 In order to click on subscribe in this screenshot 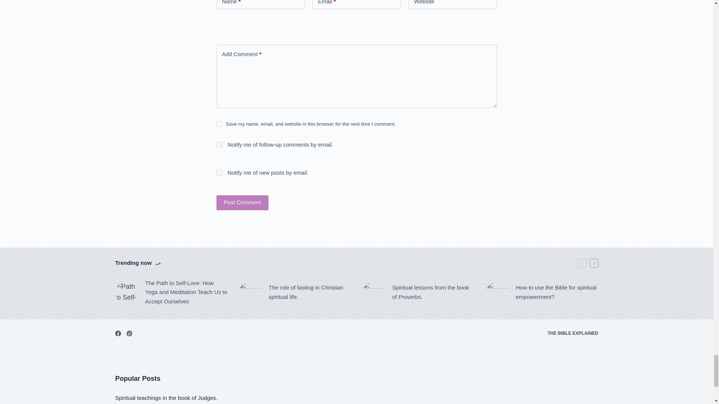, I will do `click(219, 145)`.